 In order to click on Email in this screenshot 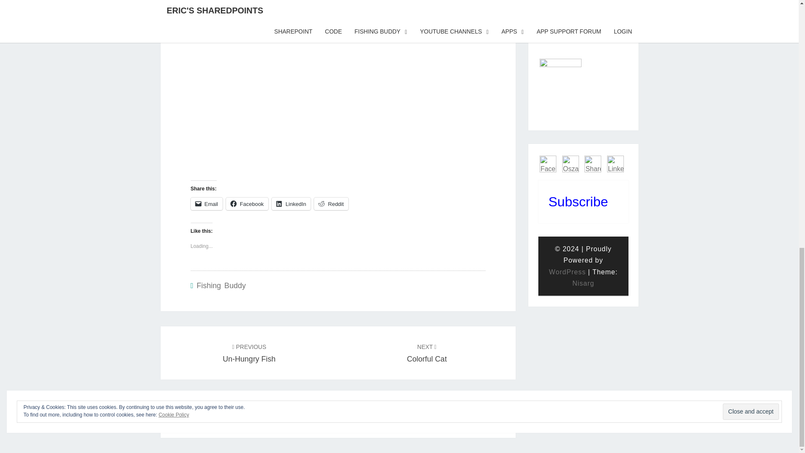, I will do `click(247, 204)`.